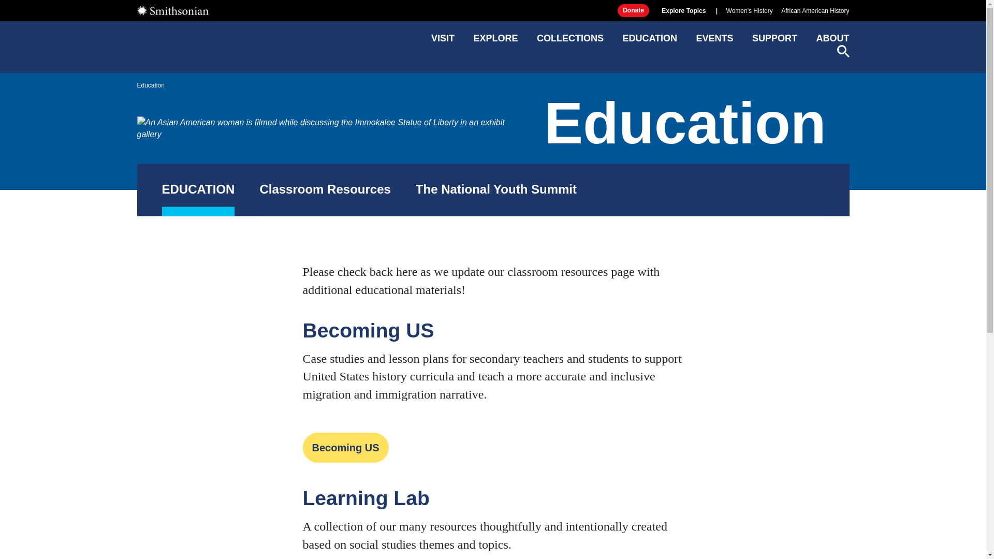 The width and height of the screenshot is (994, 559). What do you see at coordinates (210, 45) in the screenshot?
I see `National Museum of American History` at bounding box center [210, 45].